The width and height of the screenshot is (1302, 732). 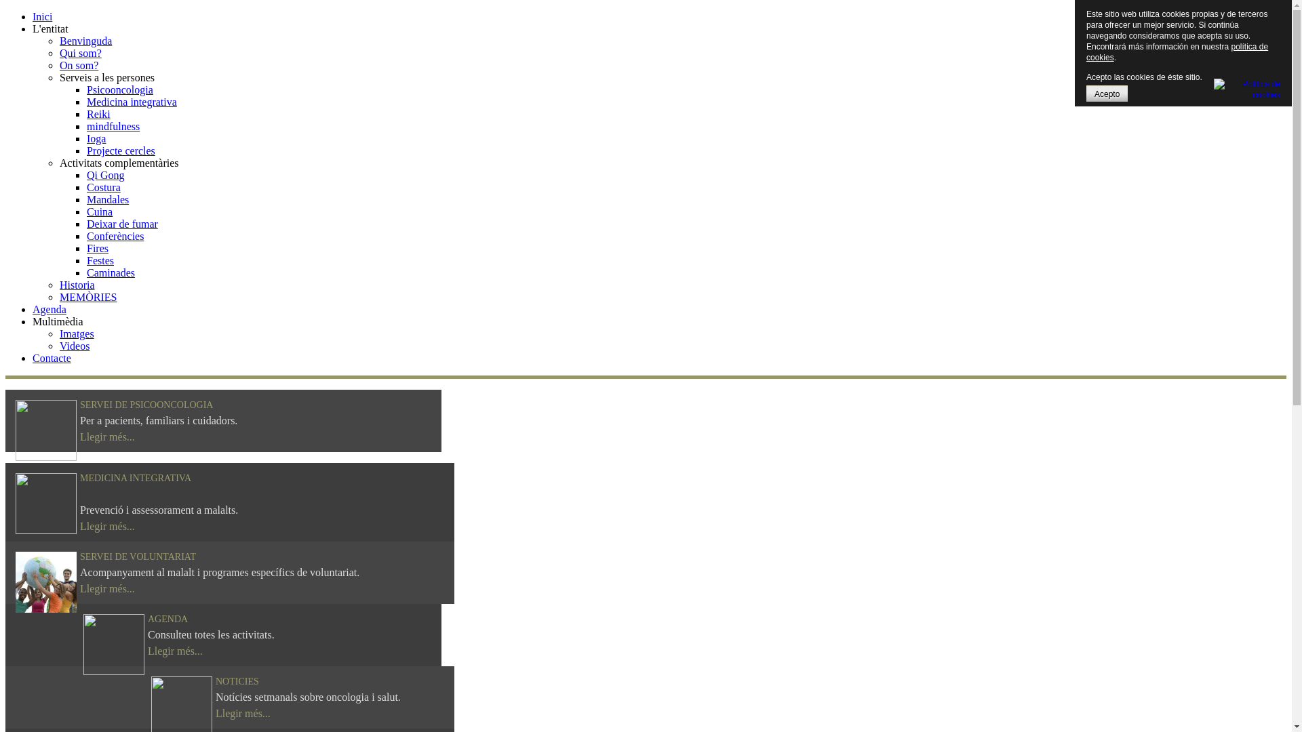 I want to click on Projecte cercles, so click(x=121, y=150).